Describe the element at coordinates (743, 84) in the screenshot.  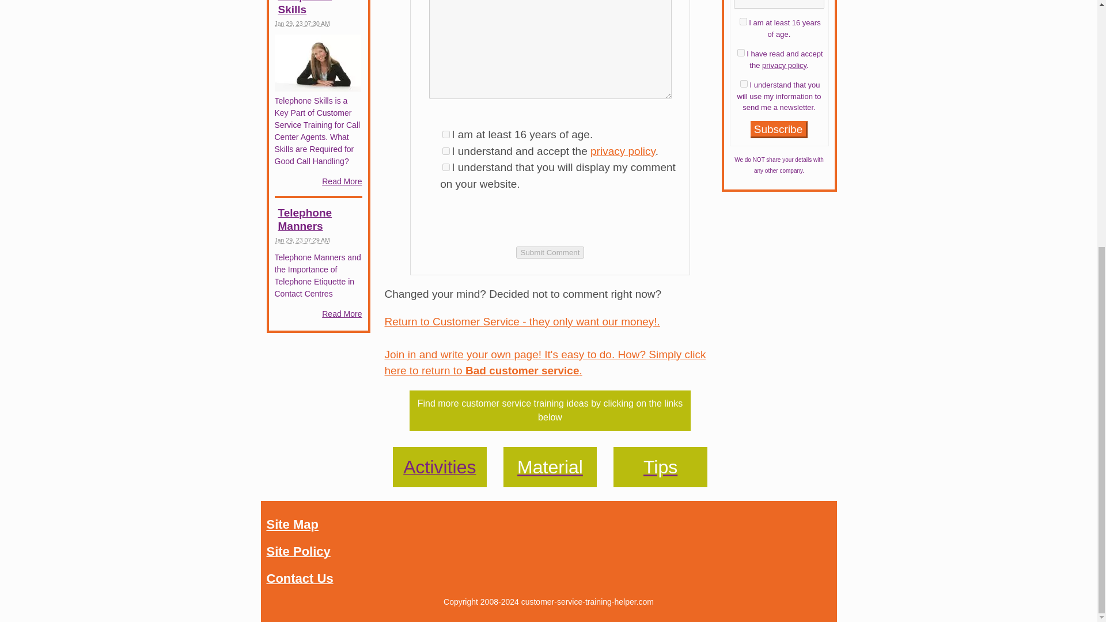
I see `on` at that location.